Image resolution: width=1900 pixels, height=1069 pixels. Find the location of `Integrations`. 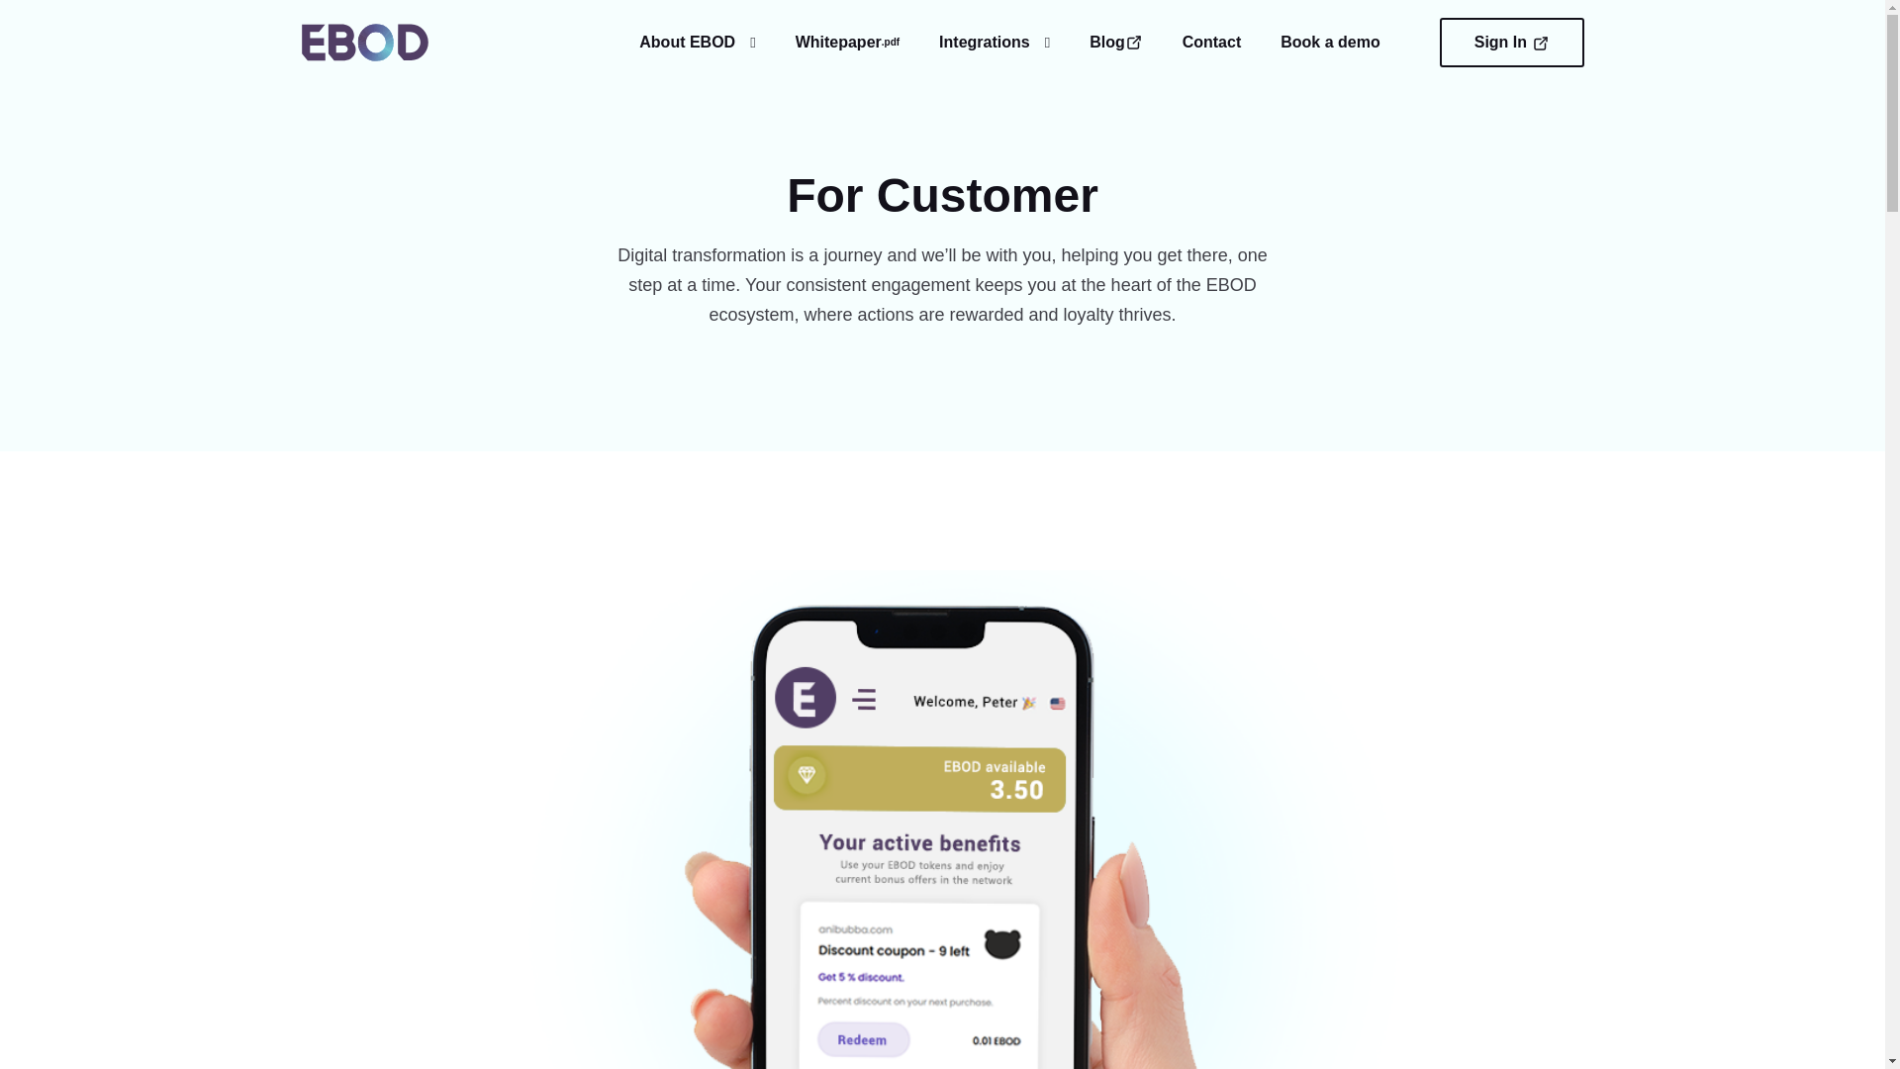

Integrations is located at coordinates (994, 42).